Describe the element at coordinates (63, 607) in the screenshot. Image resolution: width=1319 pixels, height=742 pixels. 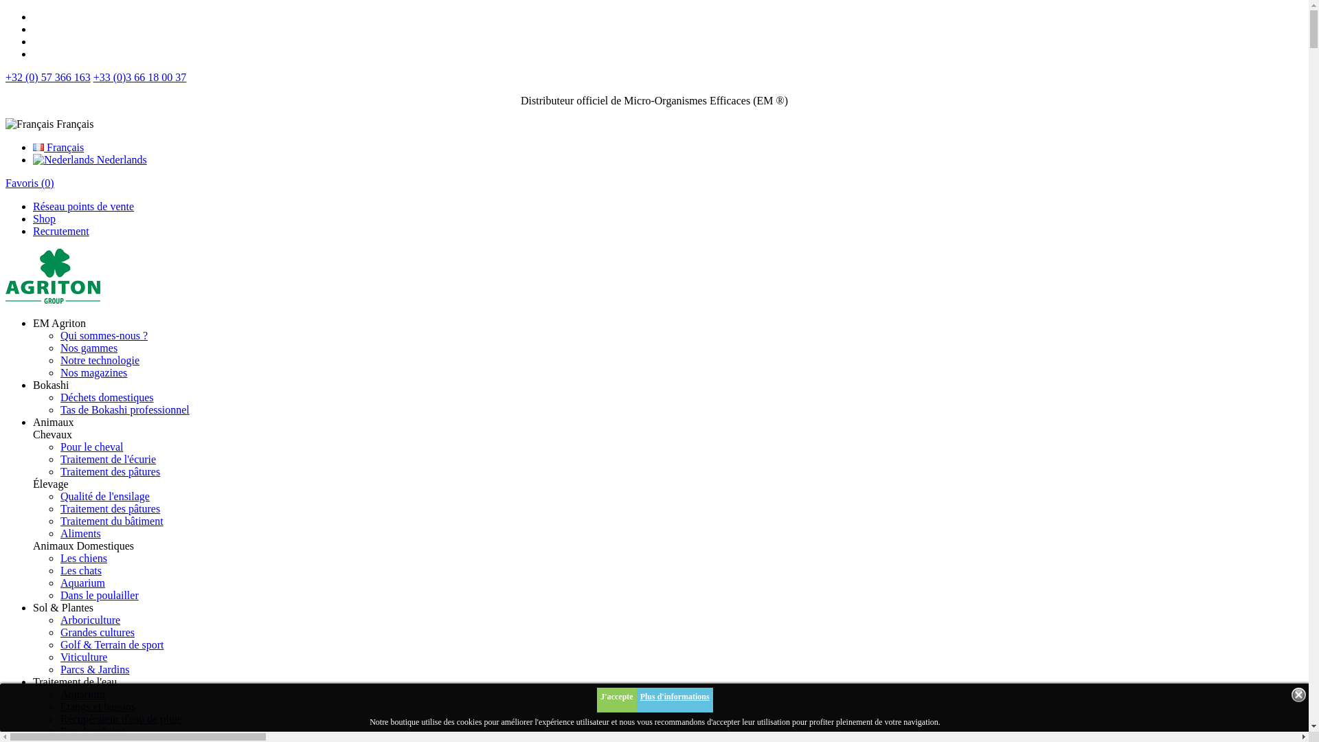
I see `Sol & Plantes` at that location.